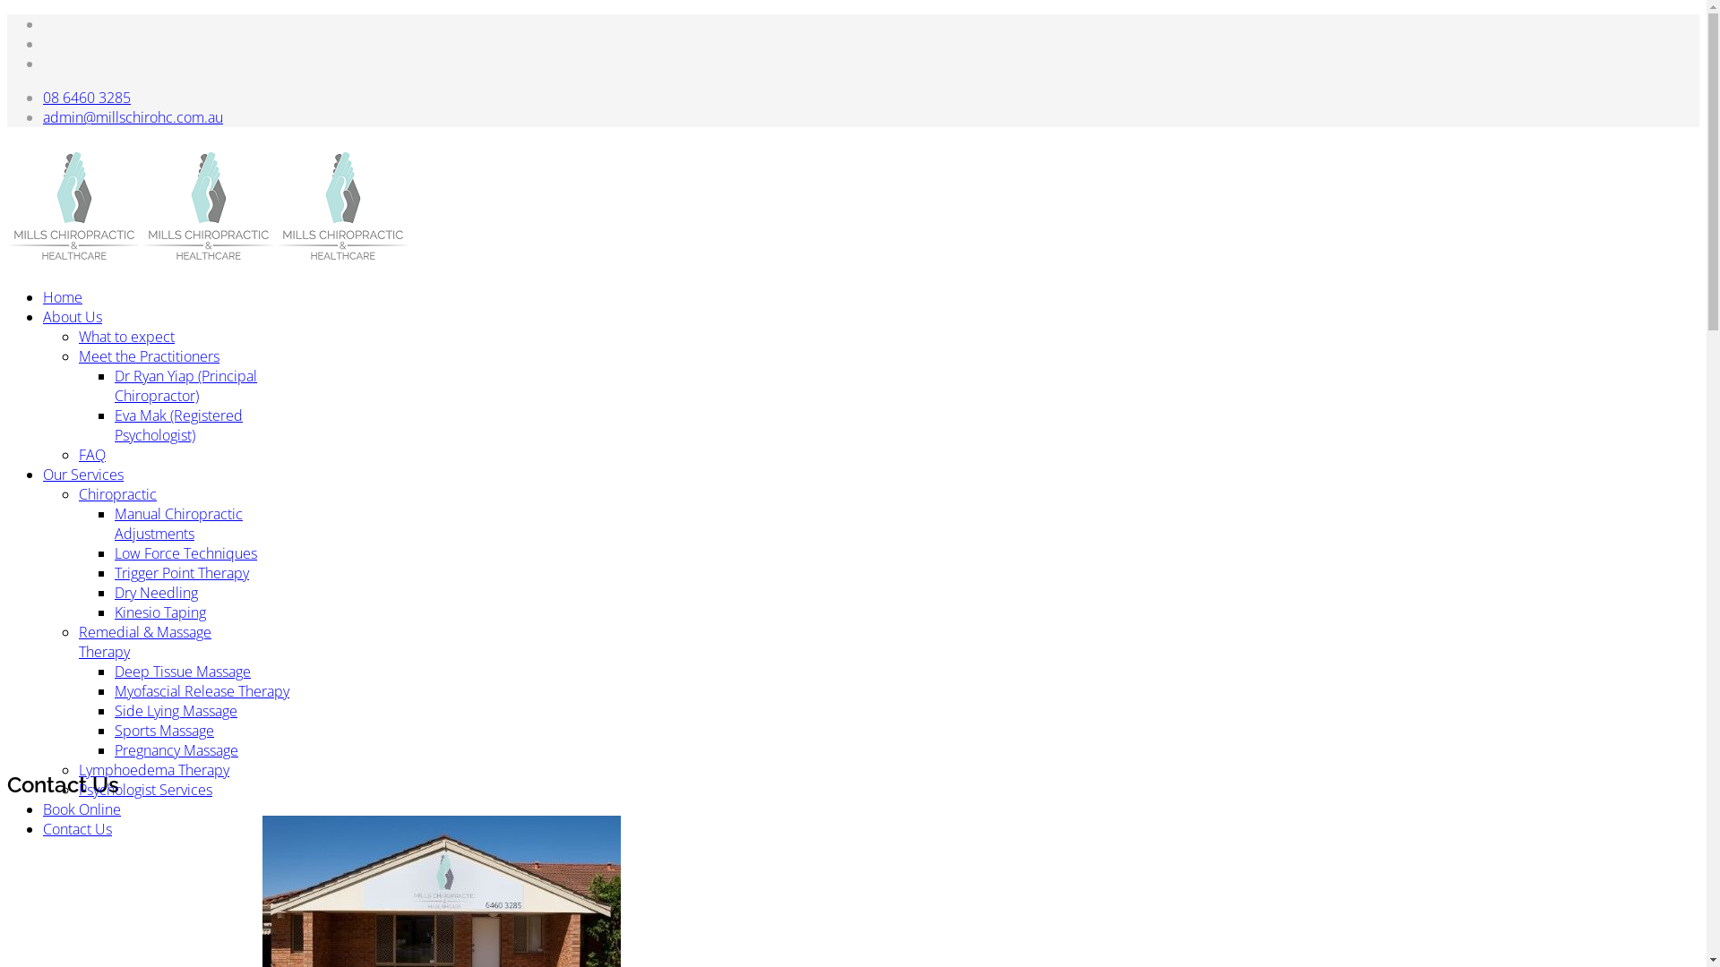 The height and width of the screenshot is (967, 1720). What do you see at coordinates (63, 297) in the screenshot?
I see `Home` at bounding box center [63, 297].